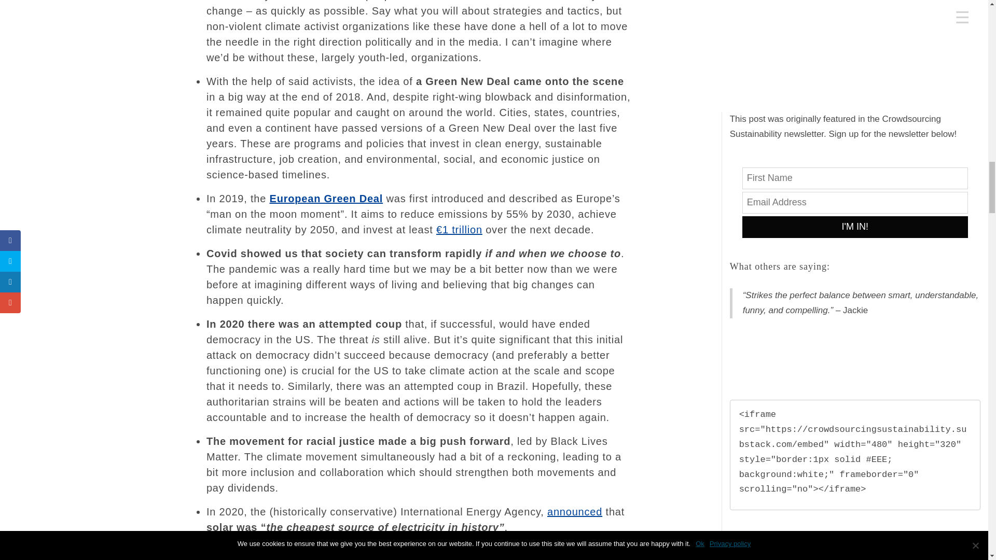 This screenshot has height=560, width=996. I want to click on made clear, so click(465, 551).